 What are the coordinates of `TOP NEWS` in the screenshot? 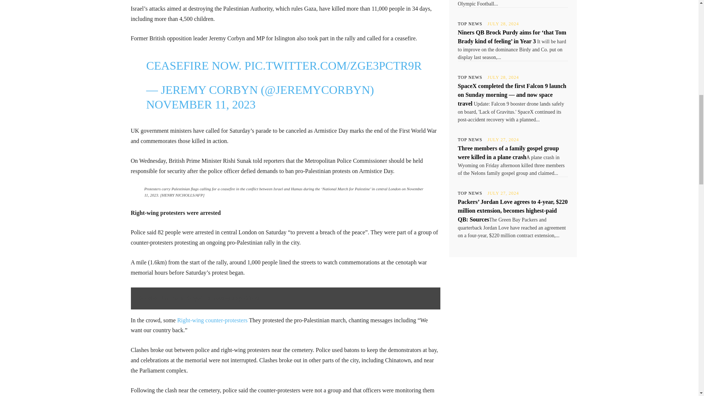 It's located at (470, 139).